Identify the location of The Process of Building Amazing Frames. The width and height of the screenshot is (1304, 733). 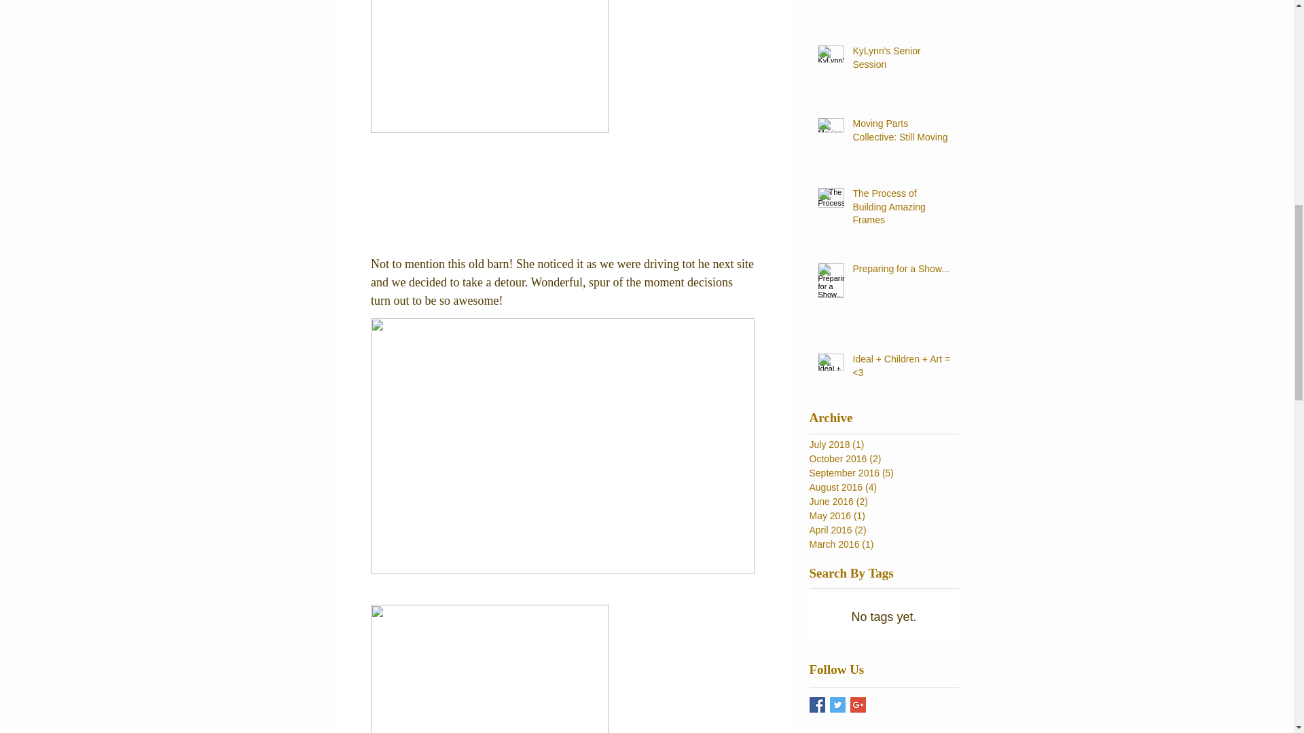
(901, 210).